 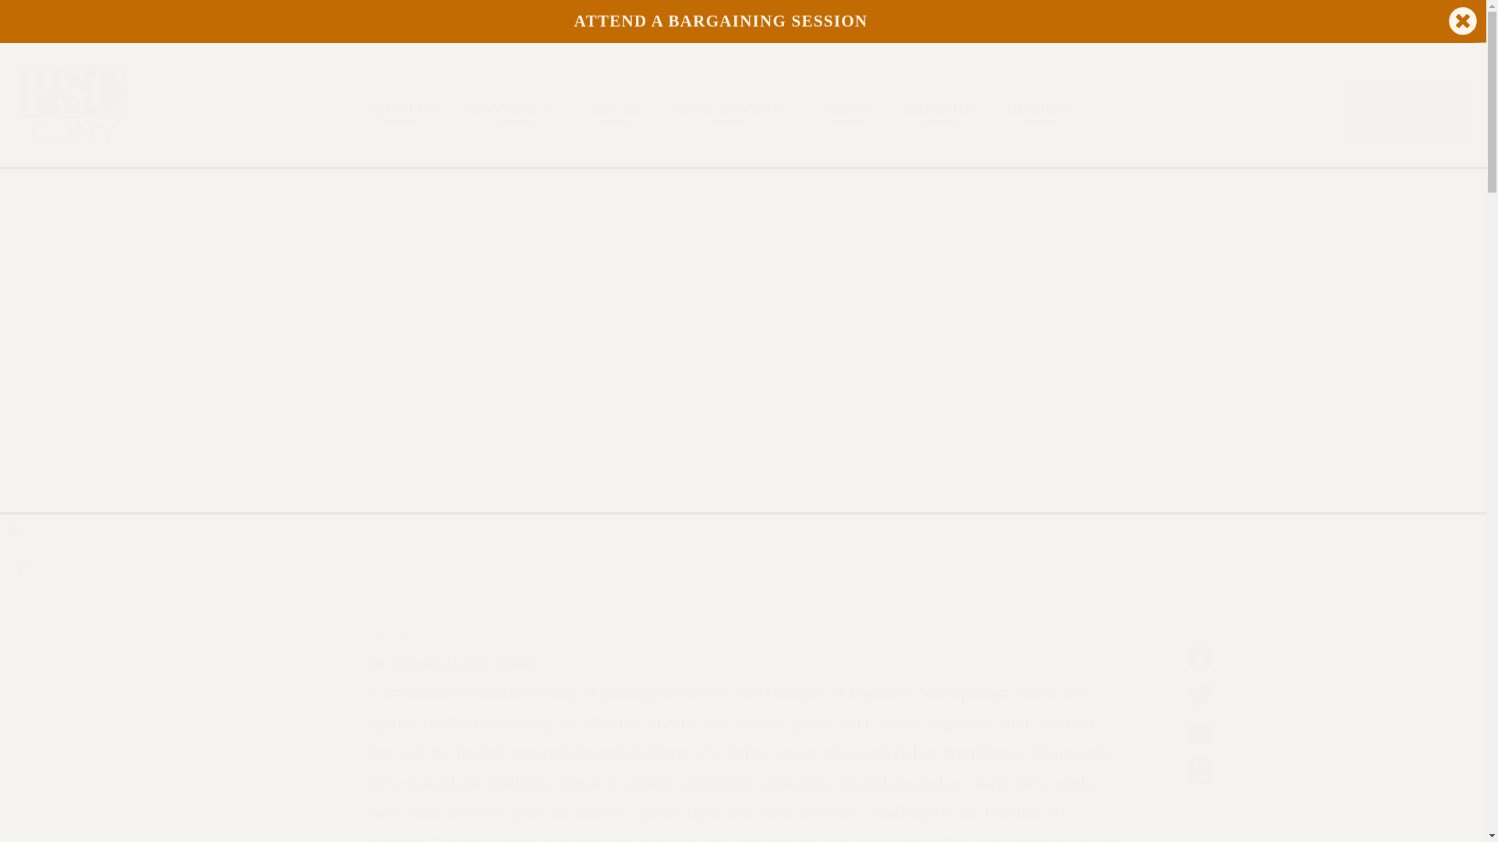 What do you see at coordinates (513, 108) in the screenshot?
I see `CONTRACTS` at bounding box center [513, 108].